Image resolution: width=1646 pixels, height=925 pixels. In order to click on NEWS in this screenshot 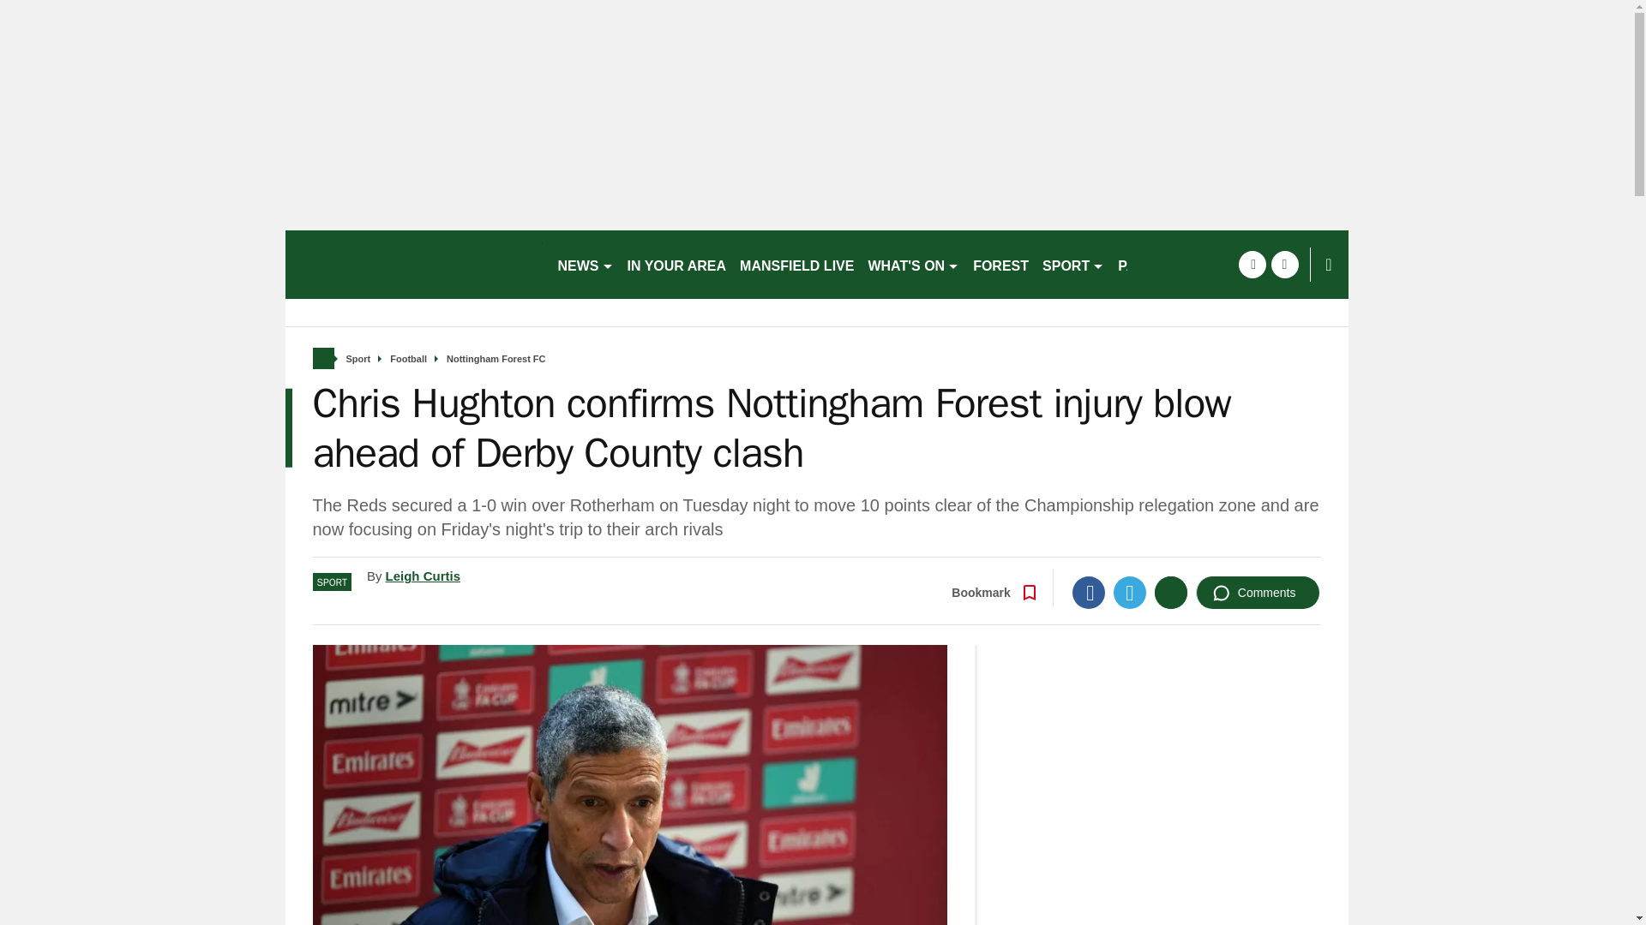, I will do `click(585, 264)`.